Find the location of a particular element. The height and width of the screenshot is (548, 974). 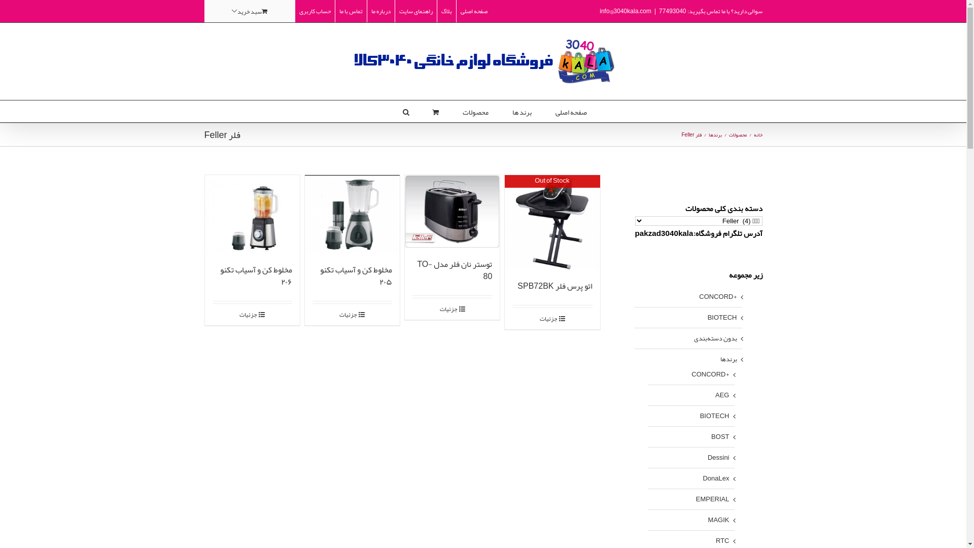

RTC is located at coordinates (722, 541).